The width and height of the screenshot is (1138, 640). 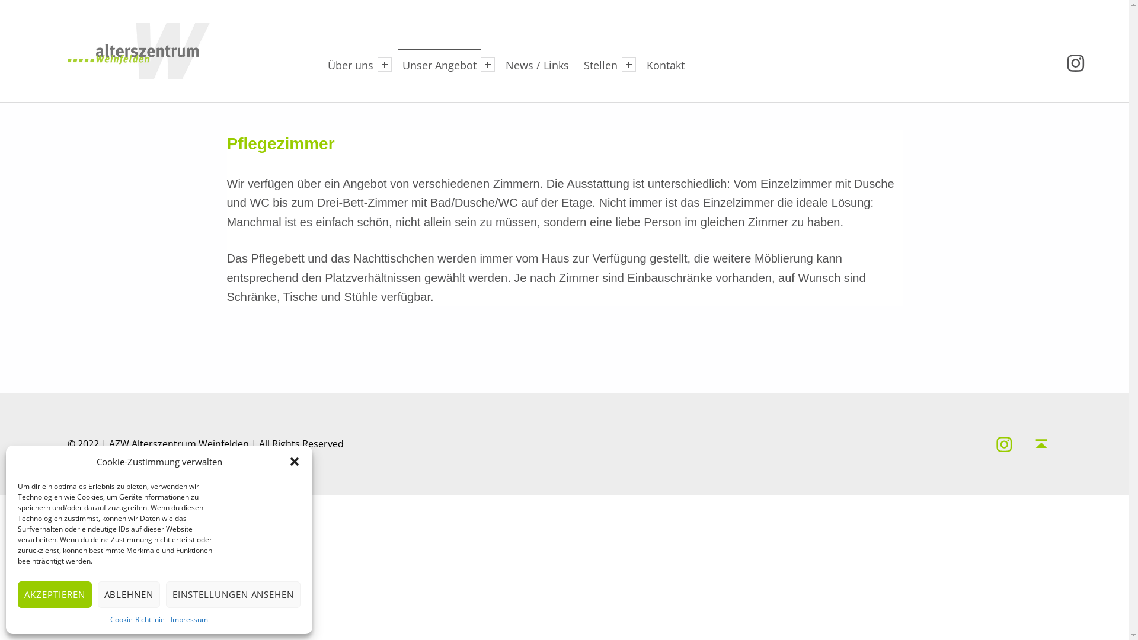 I want to click on Stellen, so click(x=601, y=65).